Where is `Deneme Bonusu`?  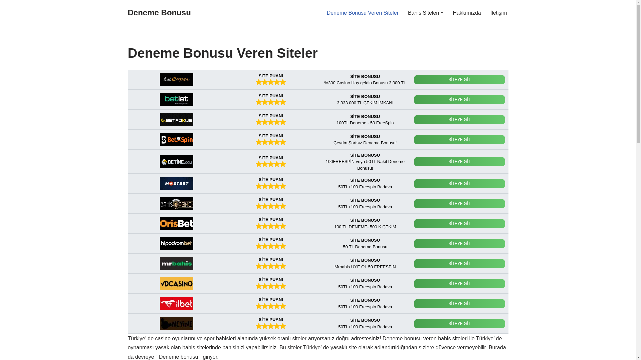
Deneme Bonusu is located at coordinates (159, 13).